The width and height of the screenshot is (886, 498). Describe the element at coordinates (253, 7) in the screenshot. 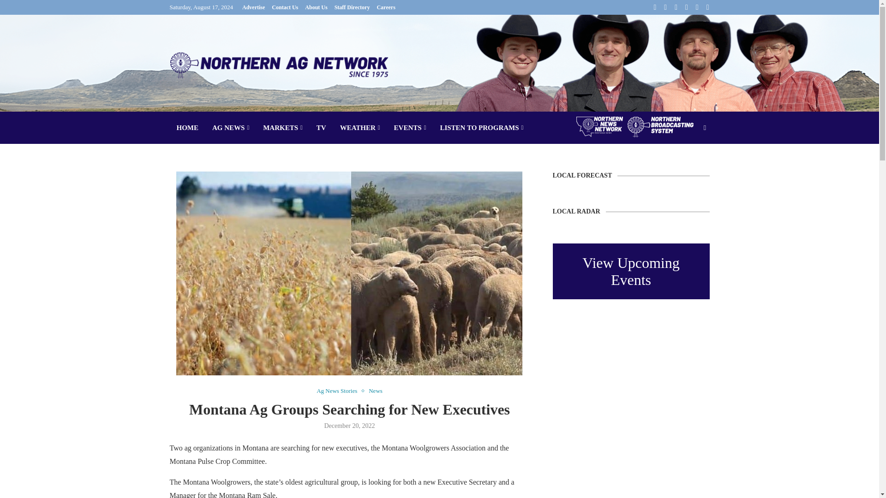

I see `Advertise` at that location.